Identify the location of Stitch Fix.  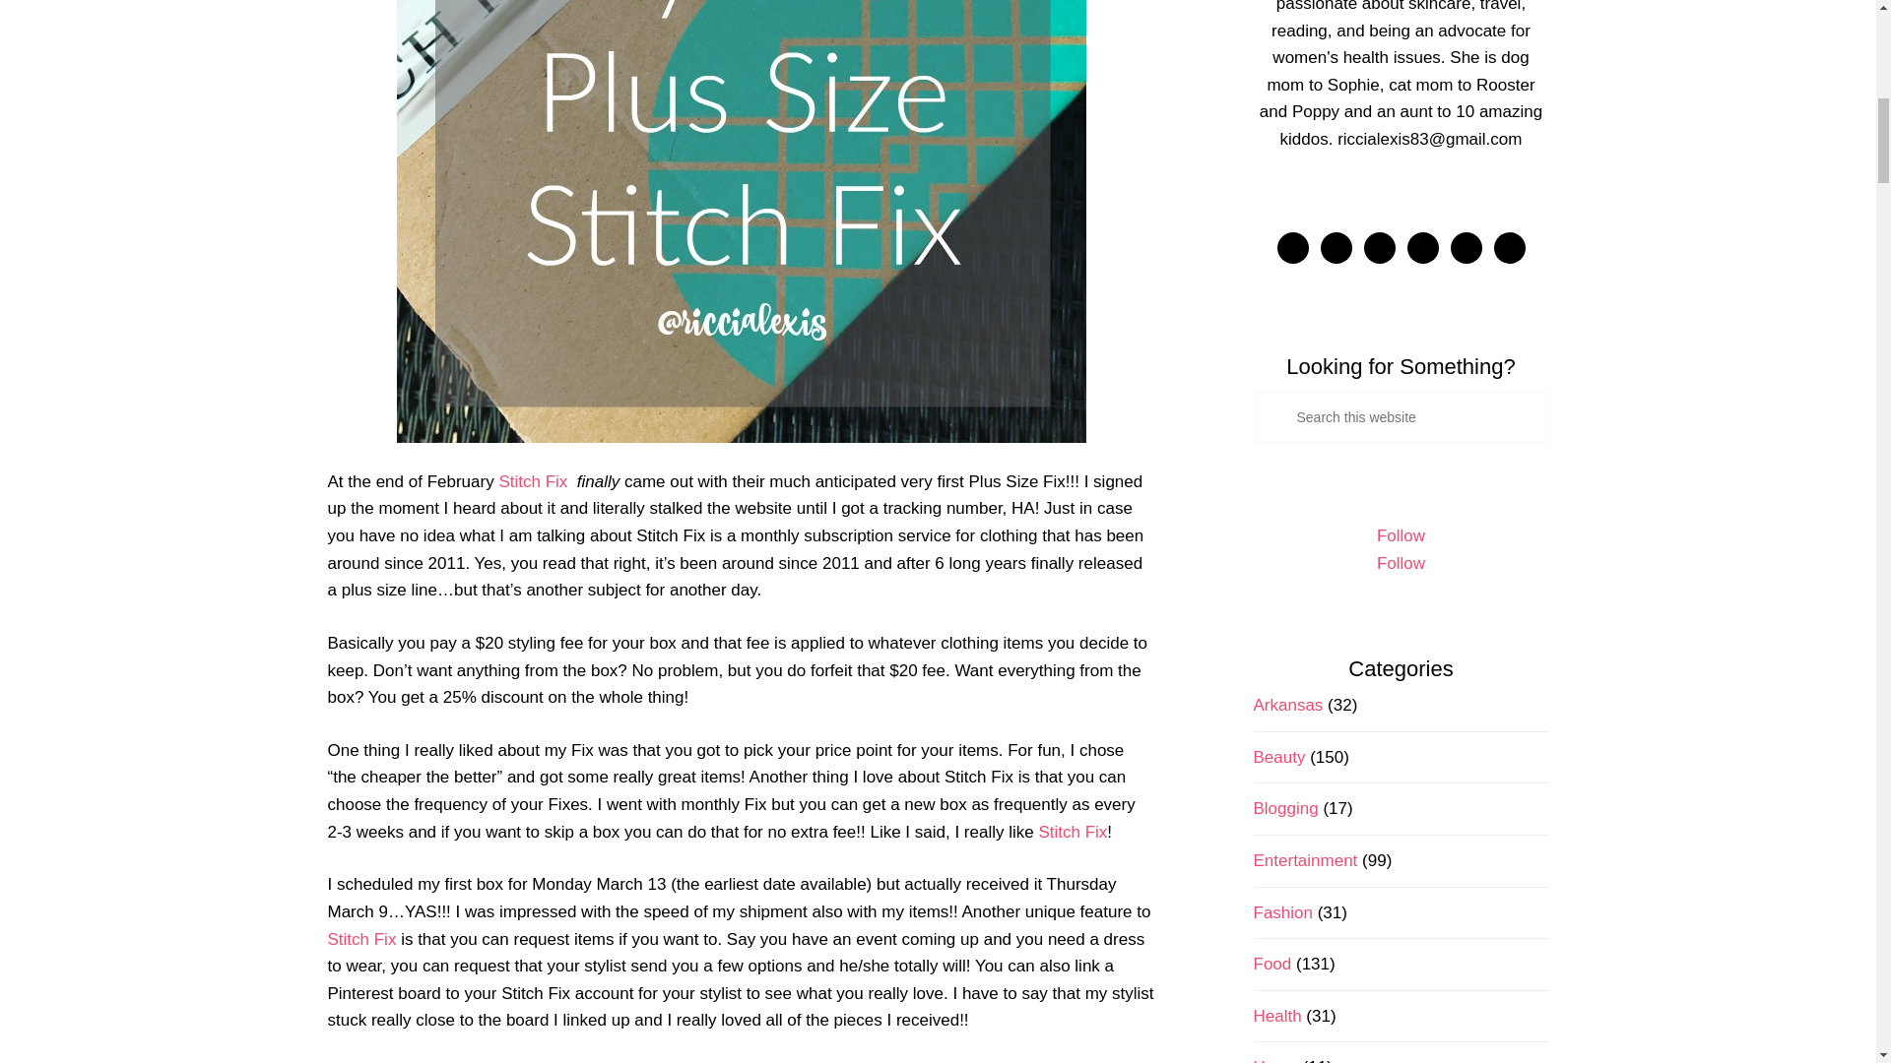
(533, 480).